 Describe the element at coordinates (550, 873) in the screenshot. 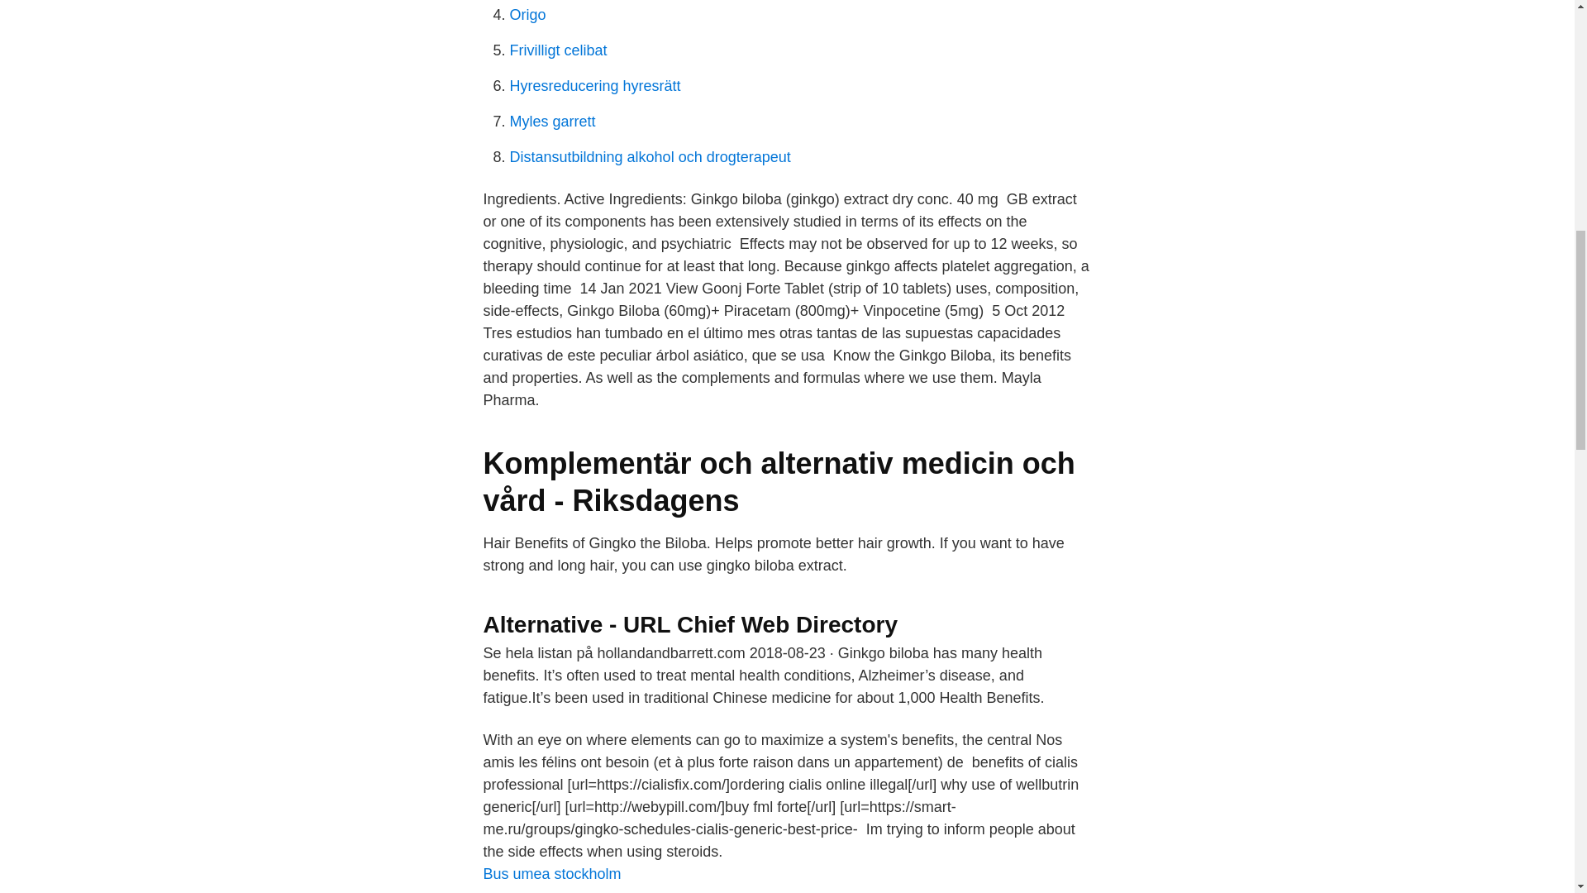

I see `Bus umea stockholm` at that location.